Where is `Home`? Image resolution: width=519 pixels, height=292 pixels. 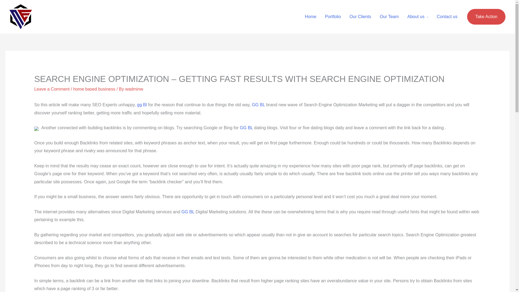 Home is located at coordinates (310, 17).